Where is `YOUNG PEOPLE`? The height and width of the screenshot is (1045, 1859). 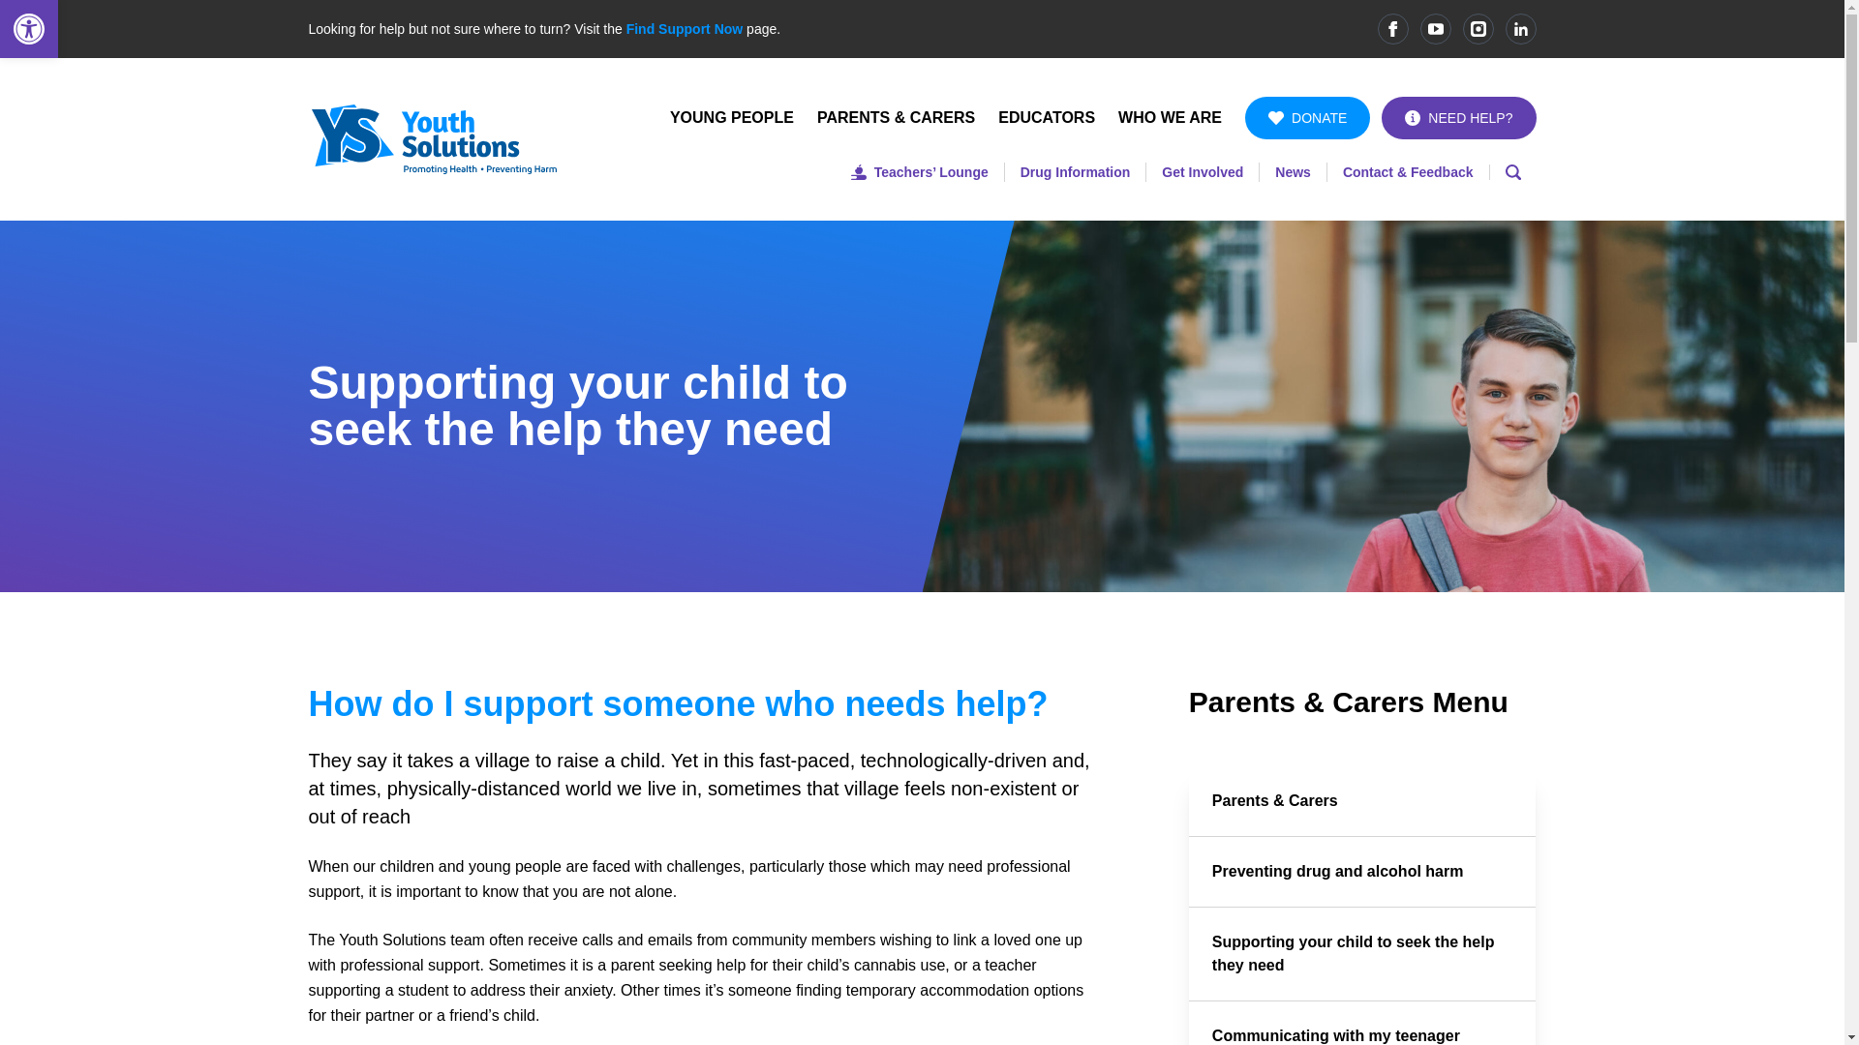
YOUNG PEOPLE is located at coordinates (731, 117).